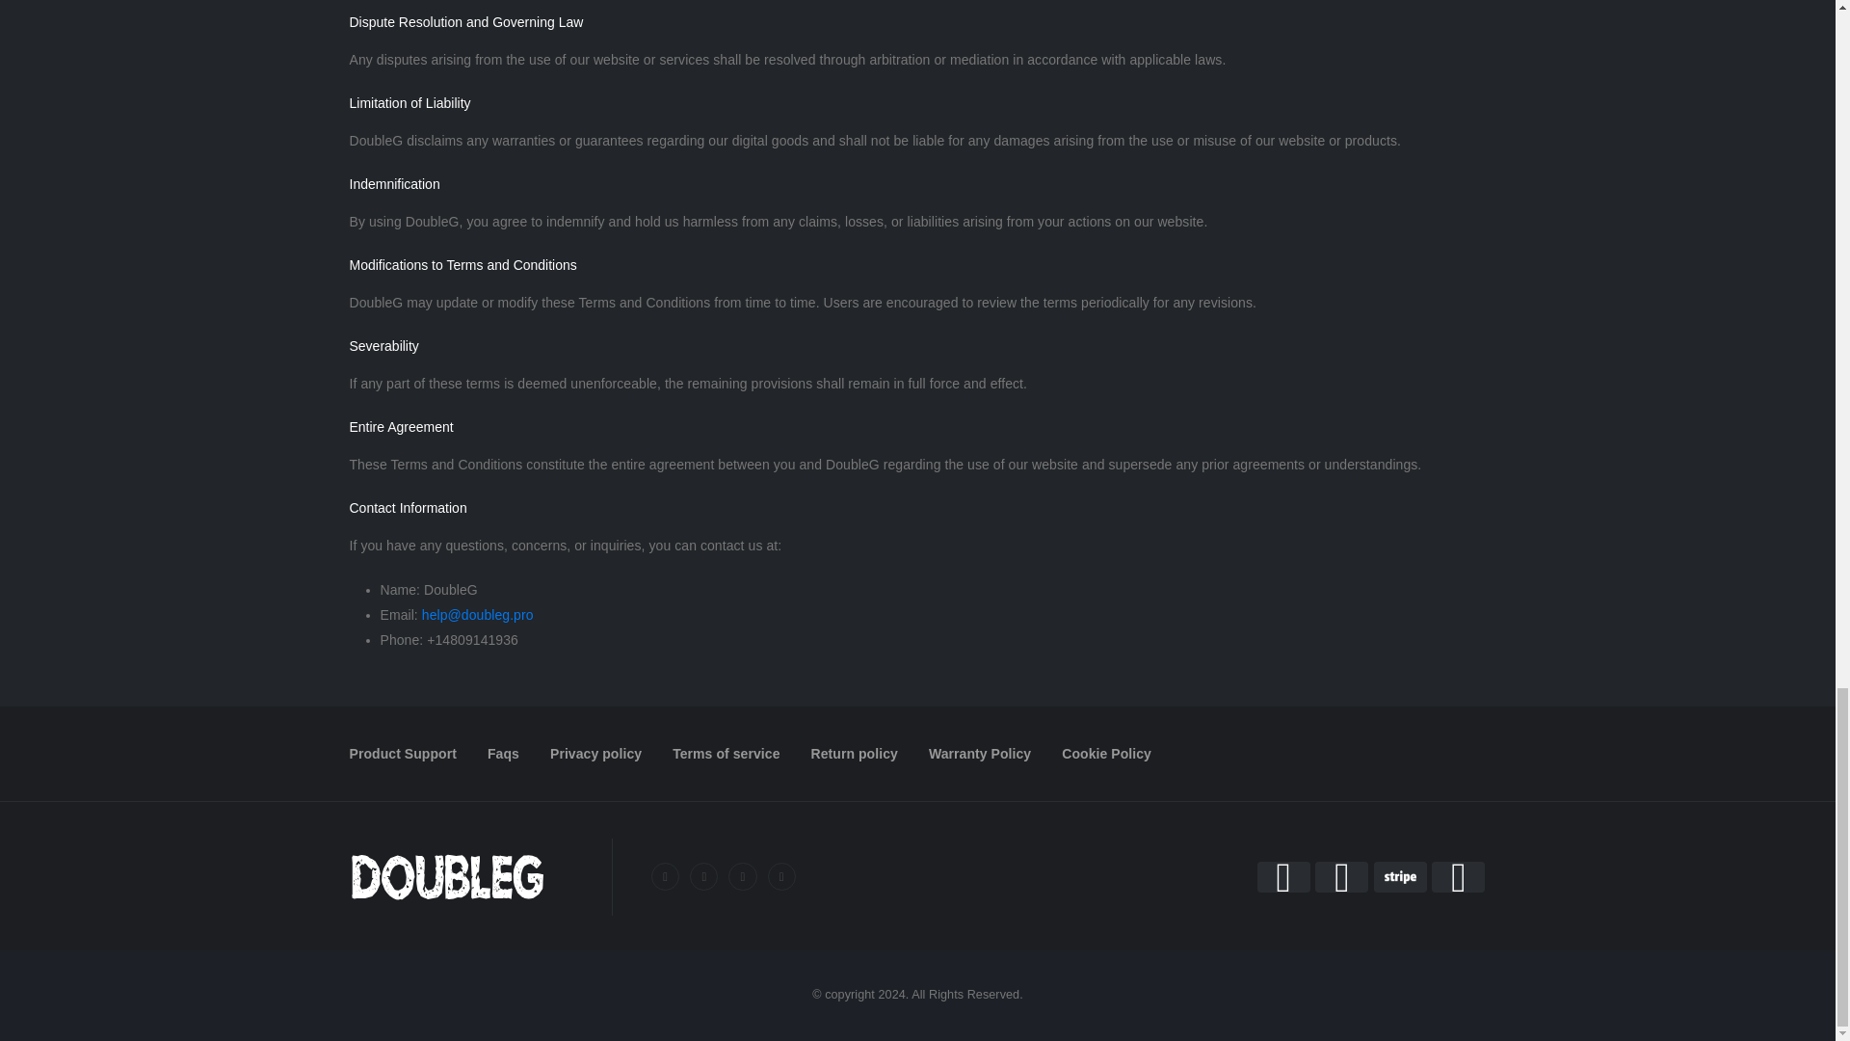  I want to click on Facebook, so click(665, 877).